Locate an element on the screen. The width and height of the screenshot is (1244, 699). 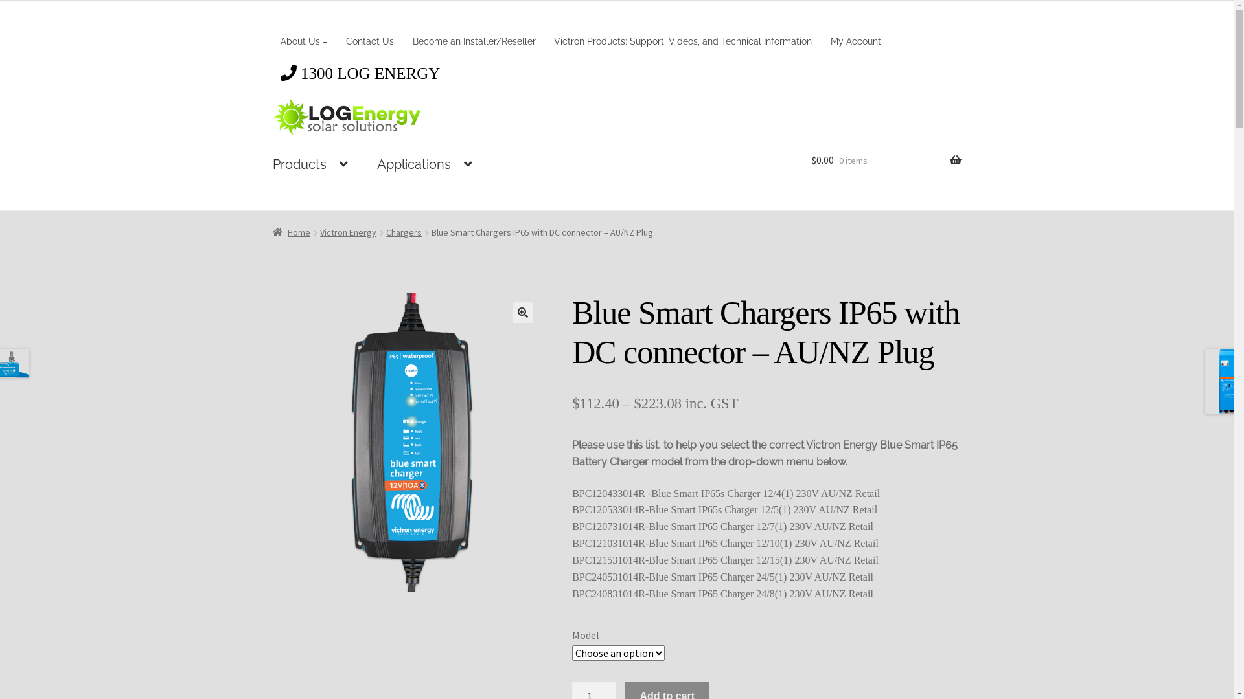
Products is located at coordinates (310, 164).